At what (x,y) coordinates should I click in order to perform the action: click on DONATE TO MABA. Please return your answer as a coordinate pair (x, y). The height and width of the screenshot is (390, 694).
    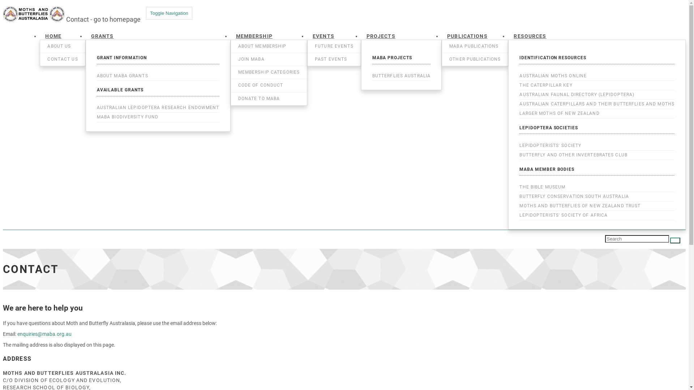
    Looking at the image, I should click on (269, 99).